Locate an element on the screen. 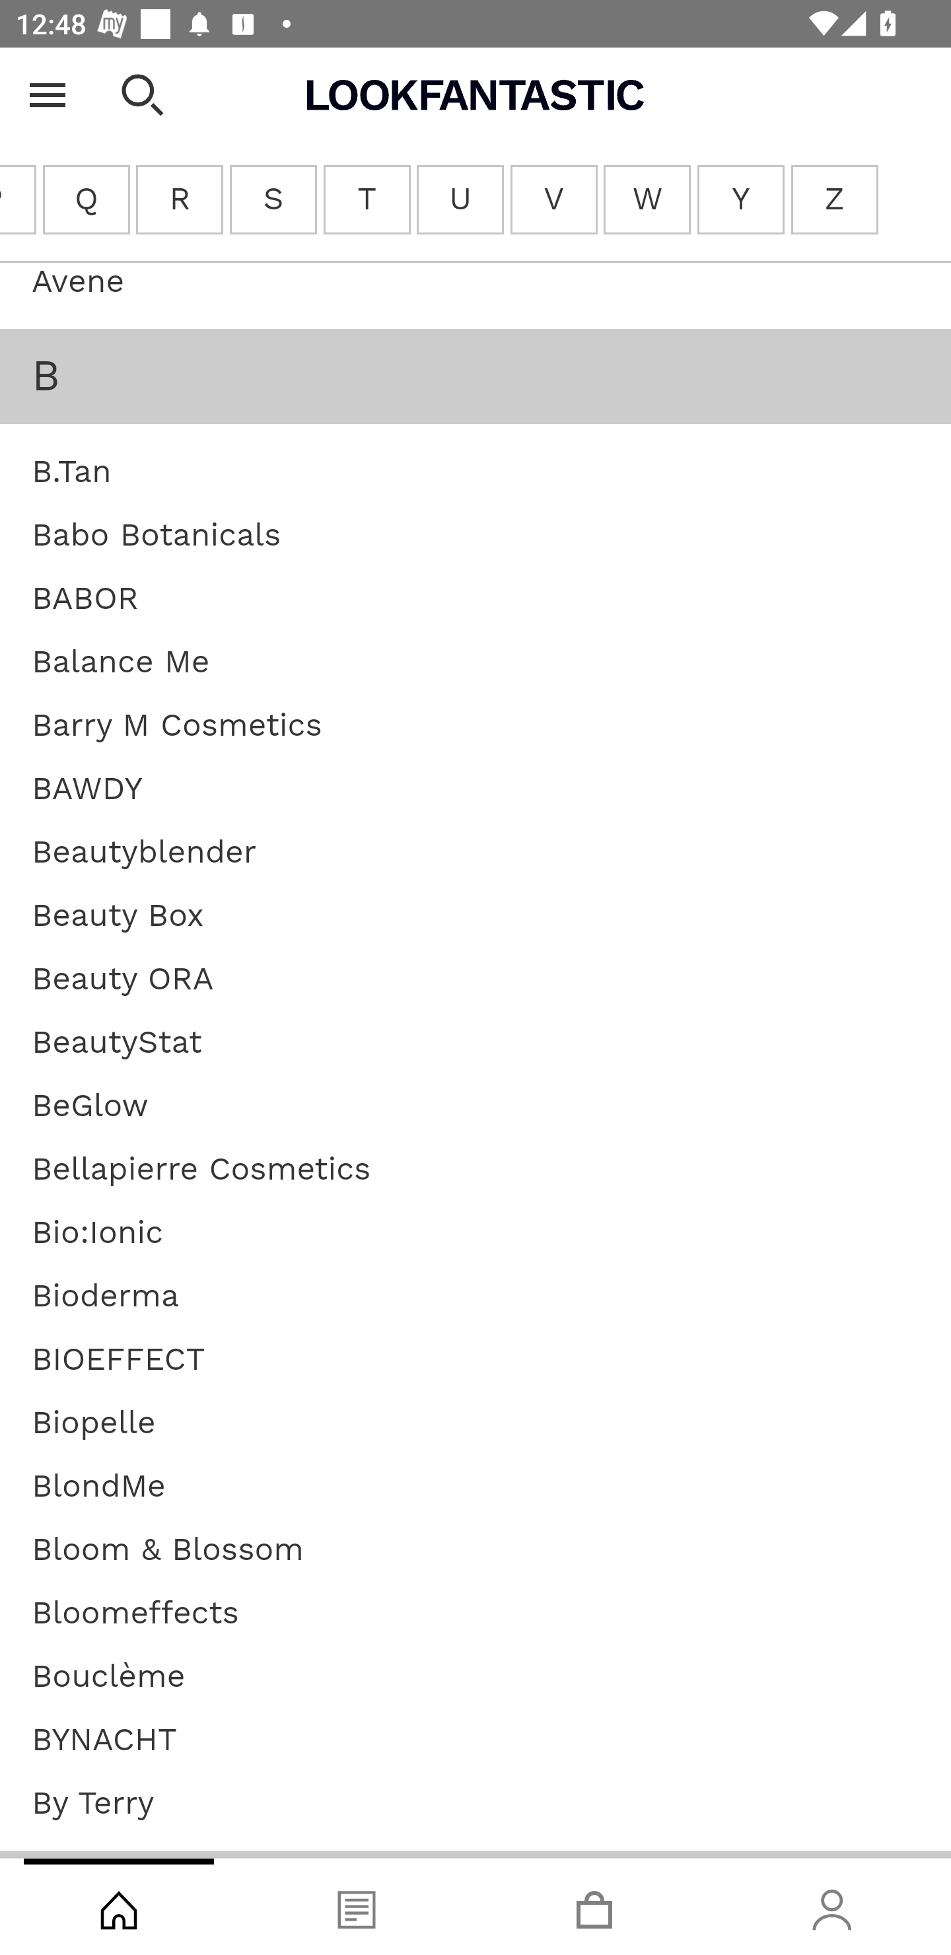  Bioderma is located at coordinates (106, 1298).